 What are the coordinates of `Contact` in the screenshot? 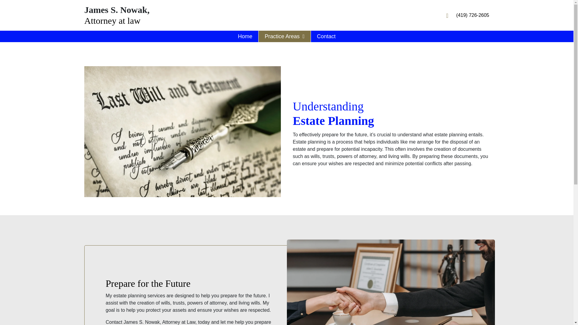 It's located at (326, 36).